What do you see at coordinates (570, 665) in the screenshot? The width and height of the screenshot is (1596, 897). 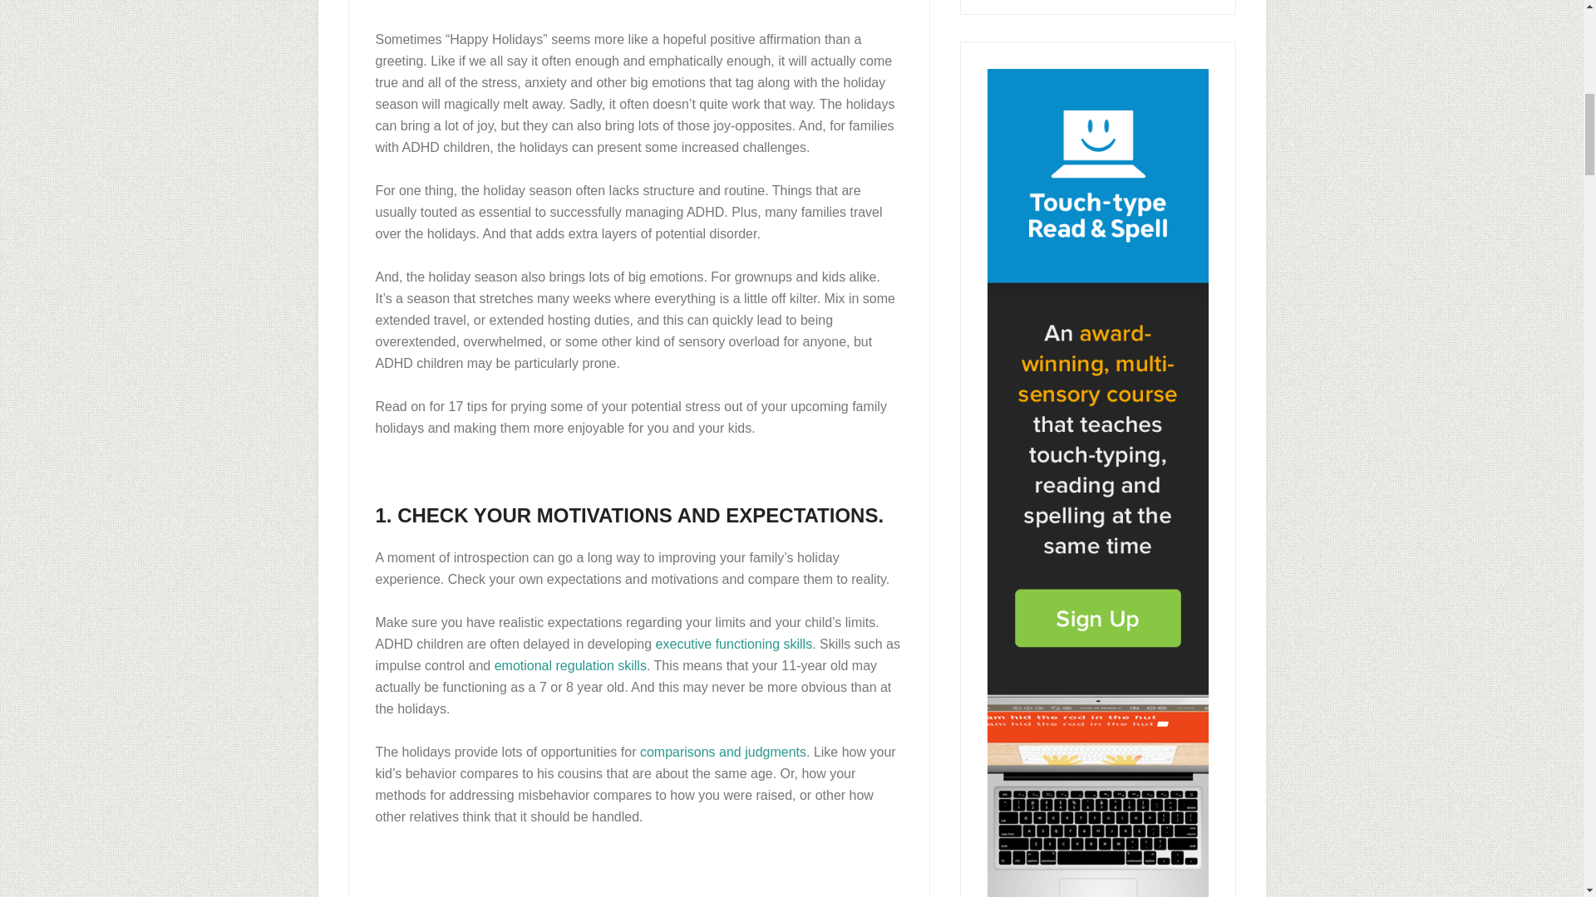 I see `emotional regulation skills` at bounding box center [570, 665].